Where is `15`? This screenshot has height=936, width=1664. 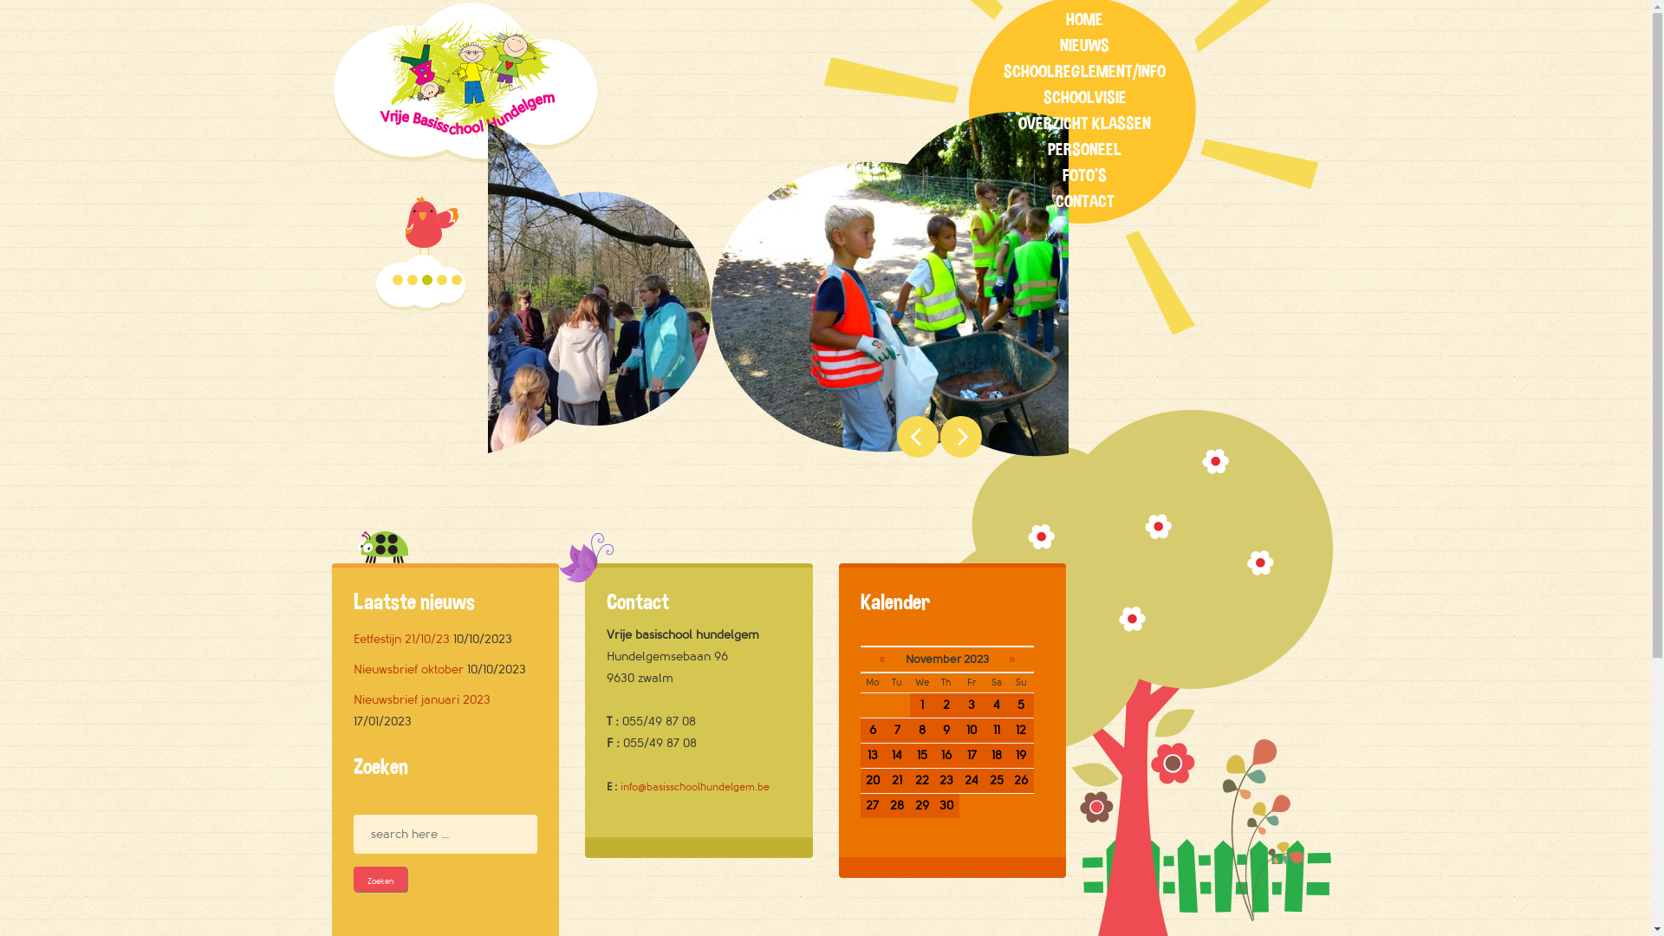
15 is located at coordinates (922, 756).